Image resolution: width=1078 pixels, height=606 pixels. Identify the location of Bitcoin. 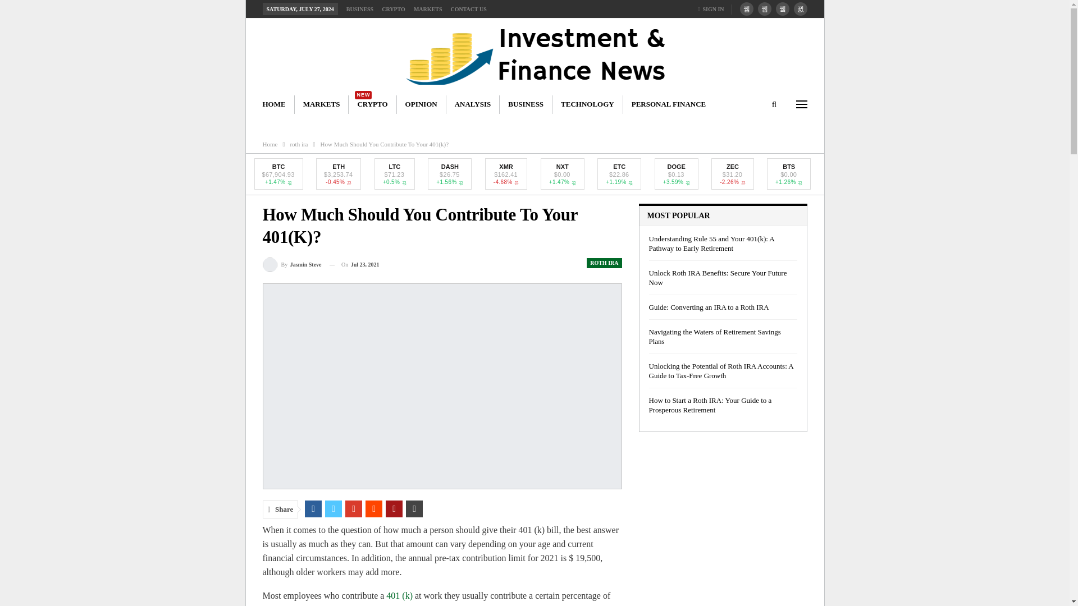
(278, 166).